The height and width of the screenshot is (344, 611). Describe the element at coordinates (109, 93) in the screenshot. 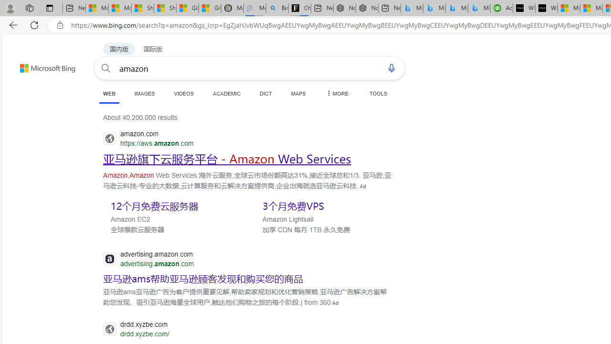

I see `WEB` at that location.